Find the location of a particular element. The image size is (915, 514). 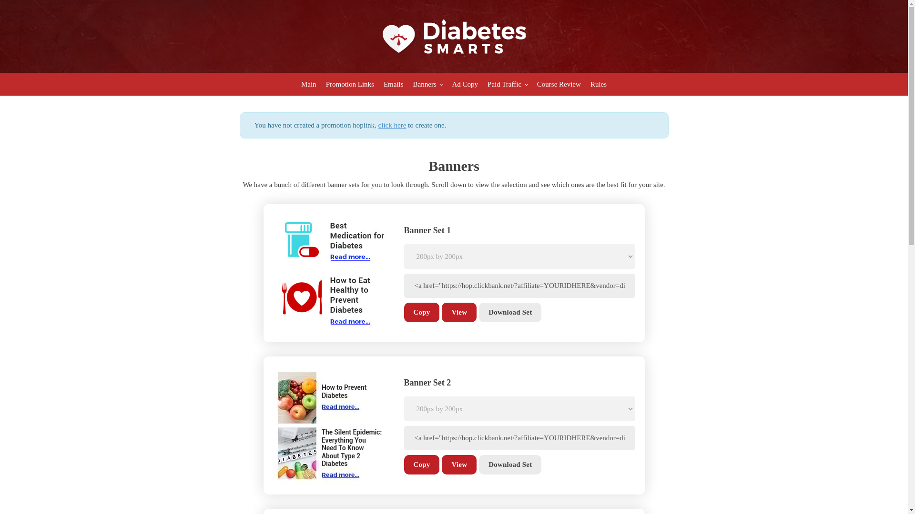

Course Review is located at coordinates (559, 84).